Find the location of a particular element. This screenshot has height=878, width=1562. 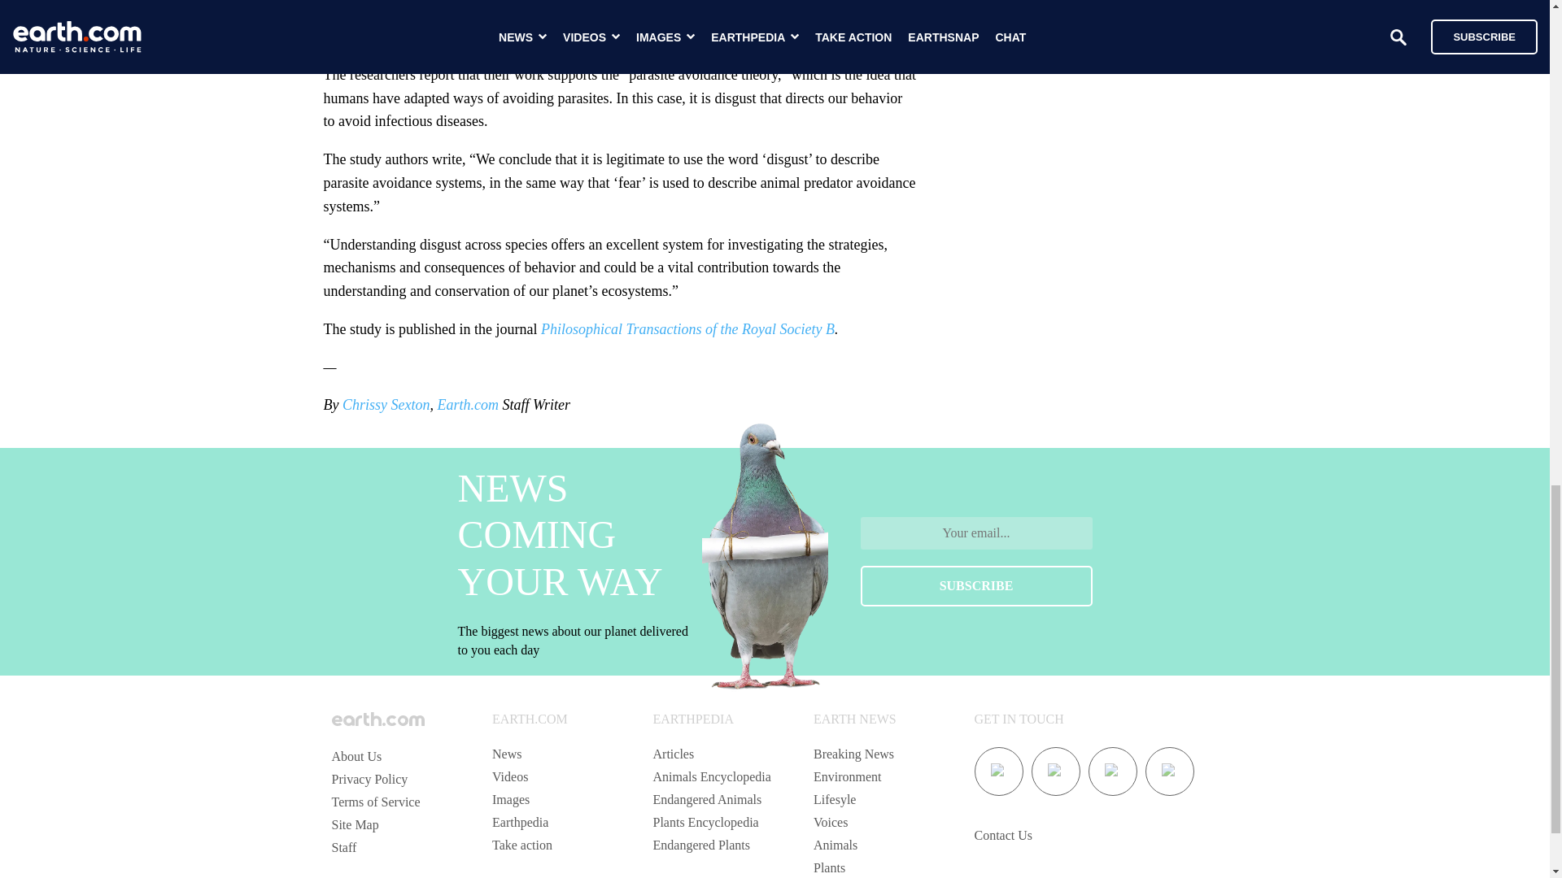

Philosophical Transactions of the Royal Society B is located at coordinates (685, 328).